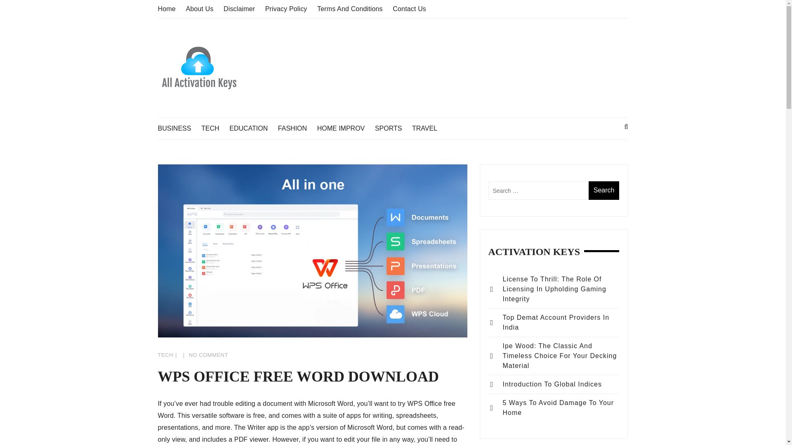 The height and width of the screenshot is (445, 792). What do you see at coordinates (350, 9) in the screenshot?
I see `Terms And Conditions` at bounding box center [350, 9].